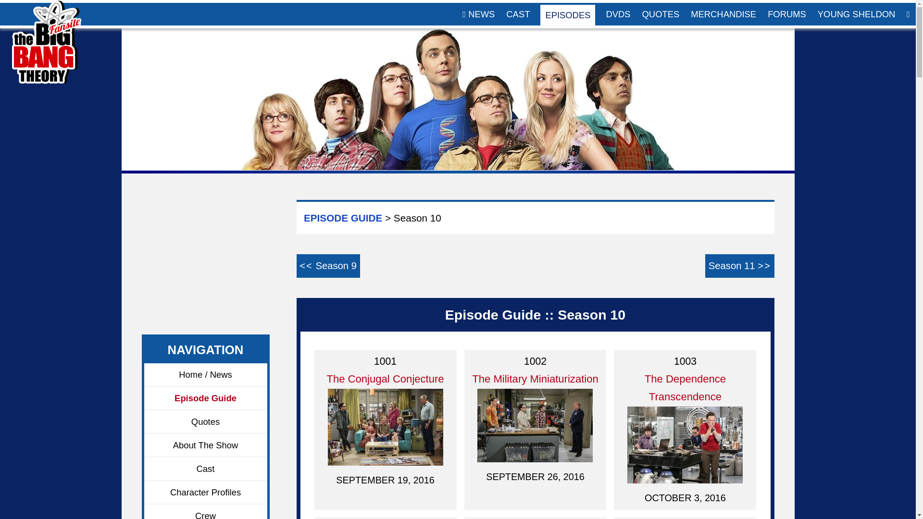  What do you see at coordinates (206, 445) in the screenshot?
I see `About The Show` at bounding box center [206, 445].